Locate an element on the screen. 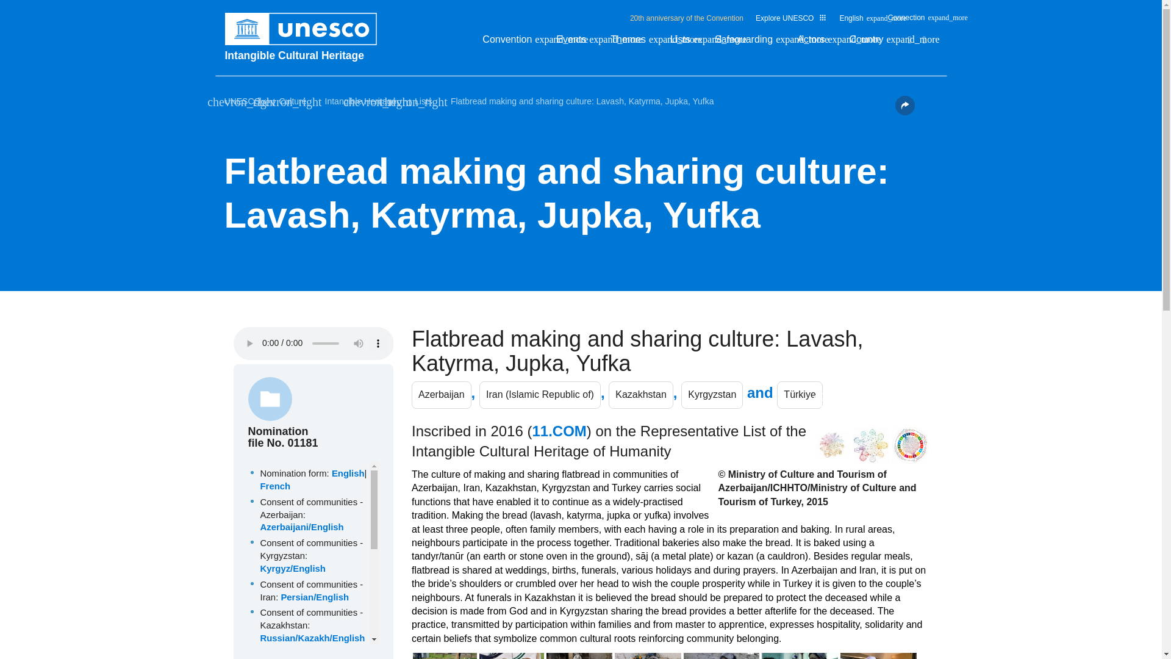  0118100014 is located at coordinates (309, 516).